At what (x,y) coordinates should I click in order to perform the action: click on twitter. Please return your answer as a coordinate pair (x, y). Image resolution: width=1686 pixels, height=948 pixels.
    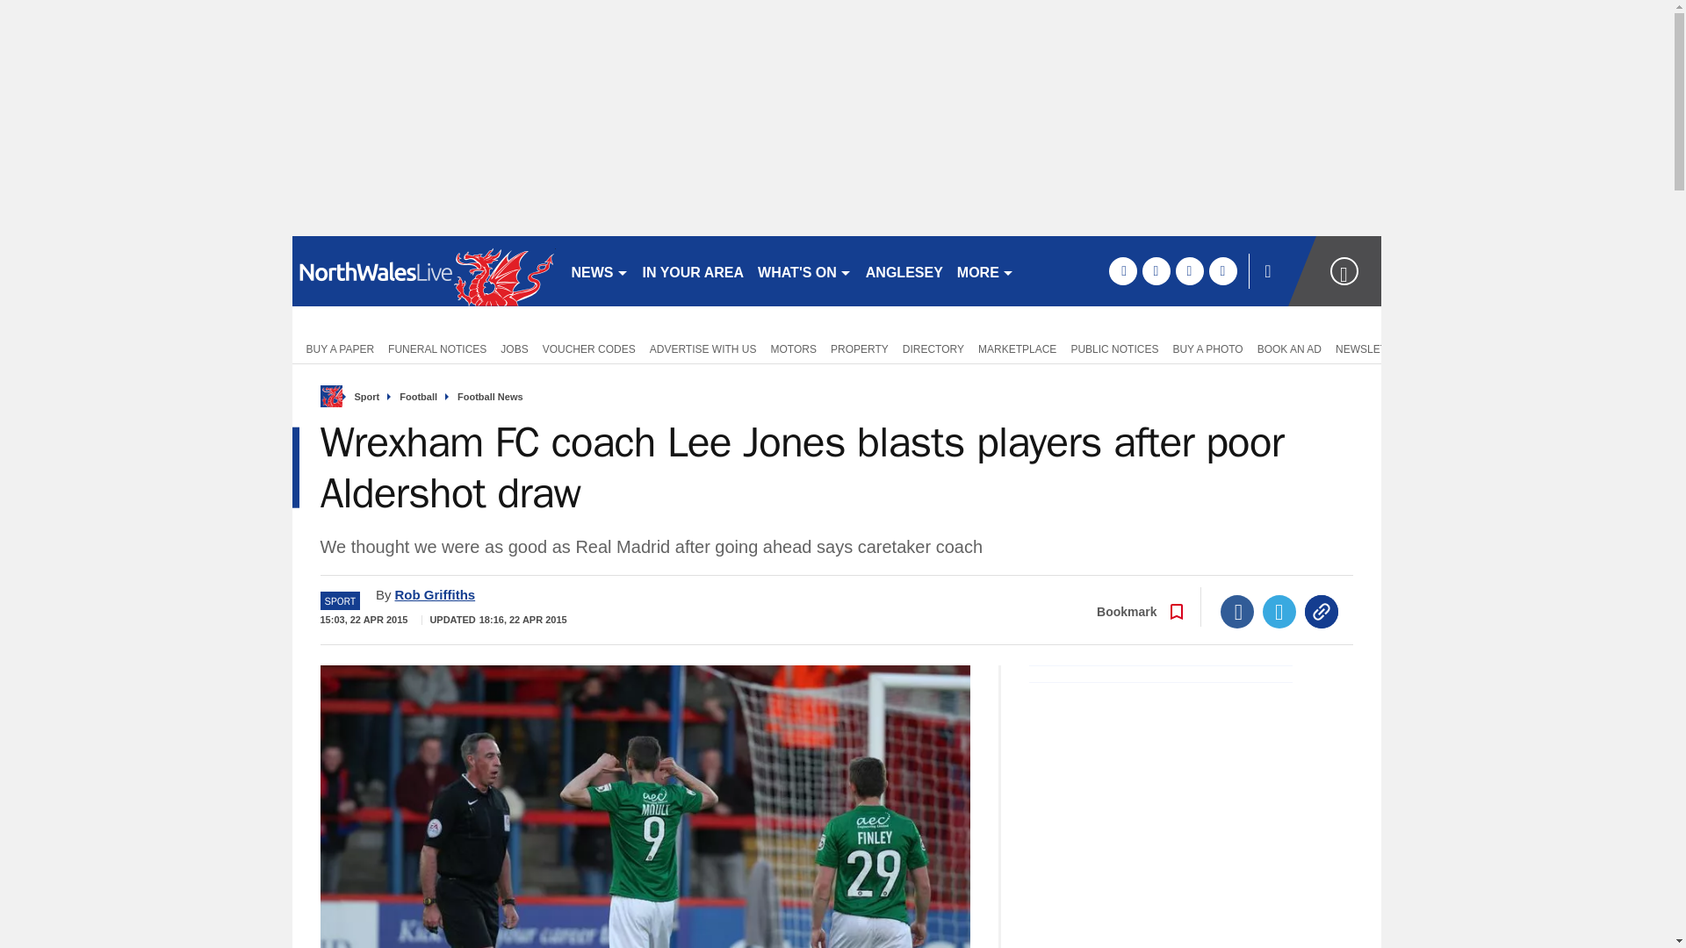
    Looking at the image, I should click on (1156, 270).